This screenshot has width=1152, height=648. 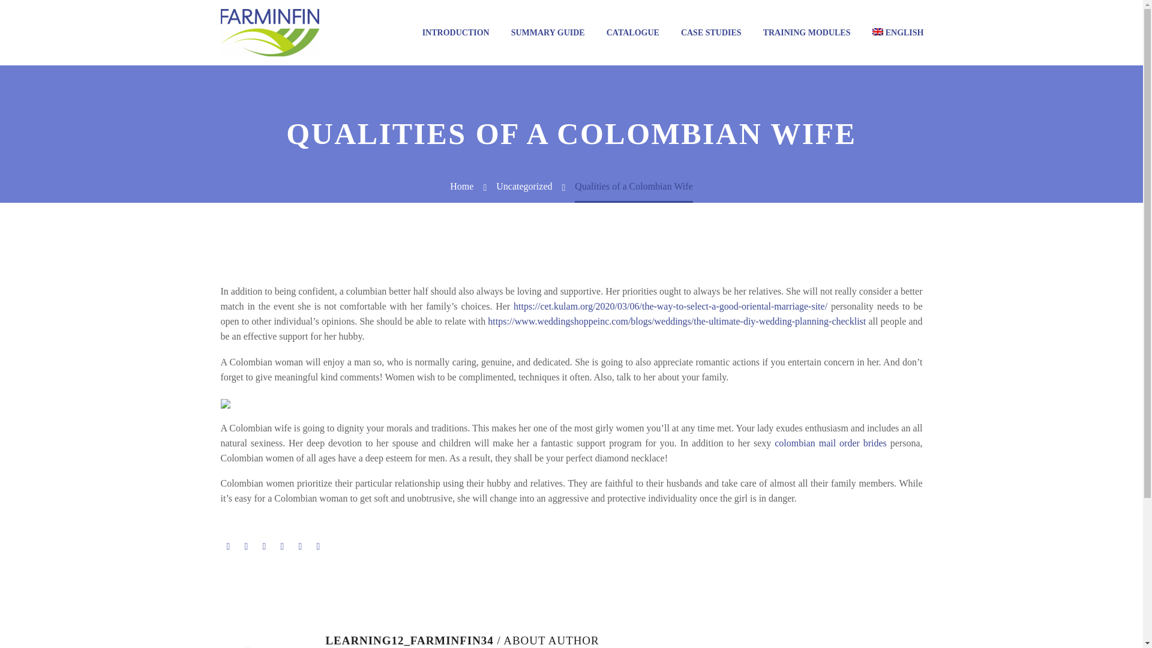 I want to click on Facebook, so click(x=228, y=546).